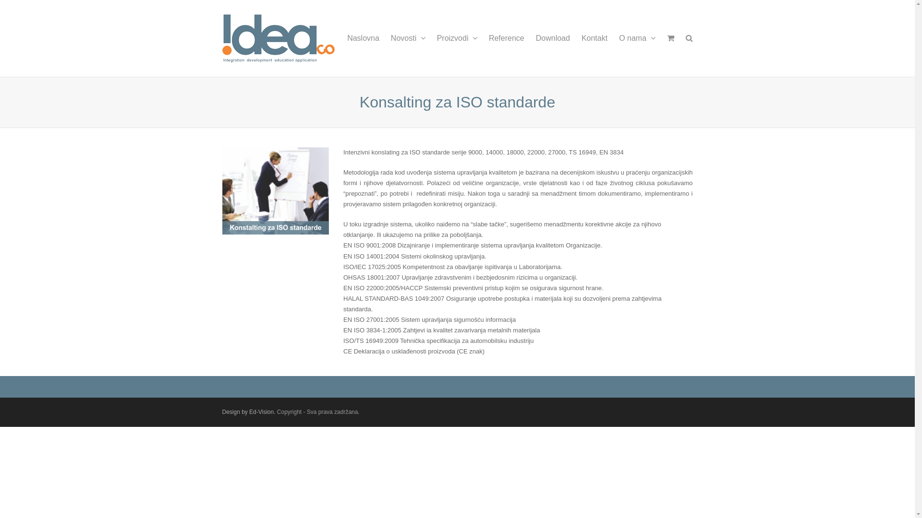 The width and height of the screenshot is (922, 518). What do you see at coordinates (670, 38) in the screenshot?
I see `Your Cart` at bounding box center [670, 38].